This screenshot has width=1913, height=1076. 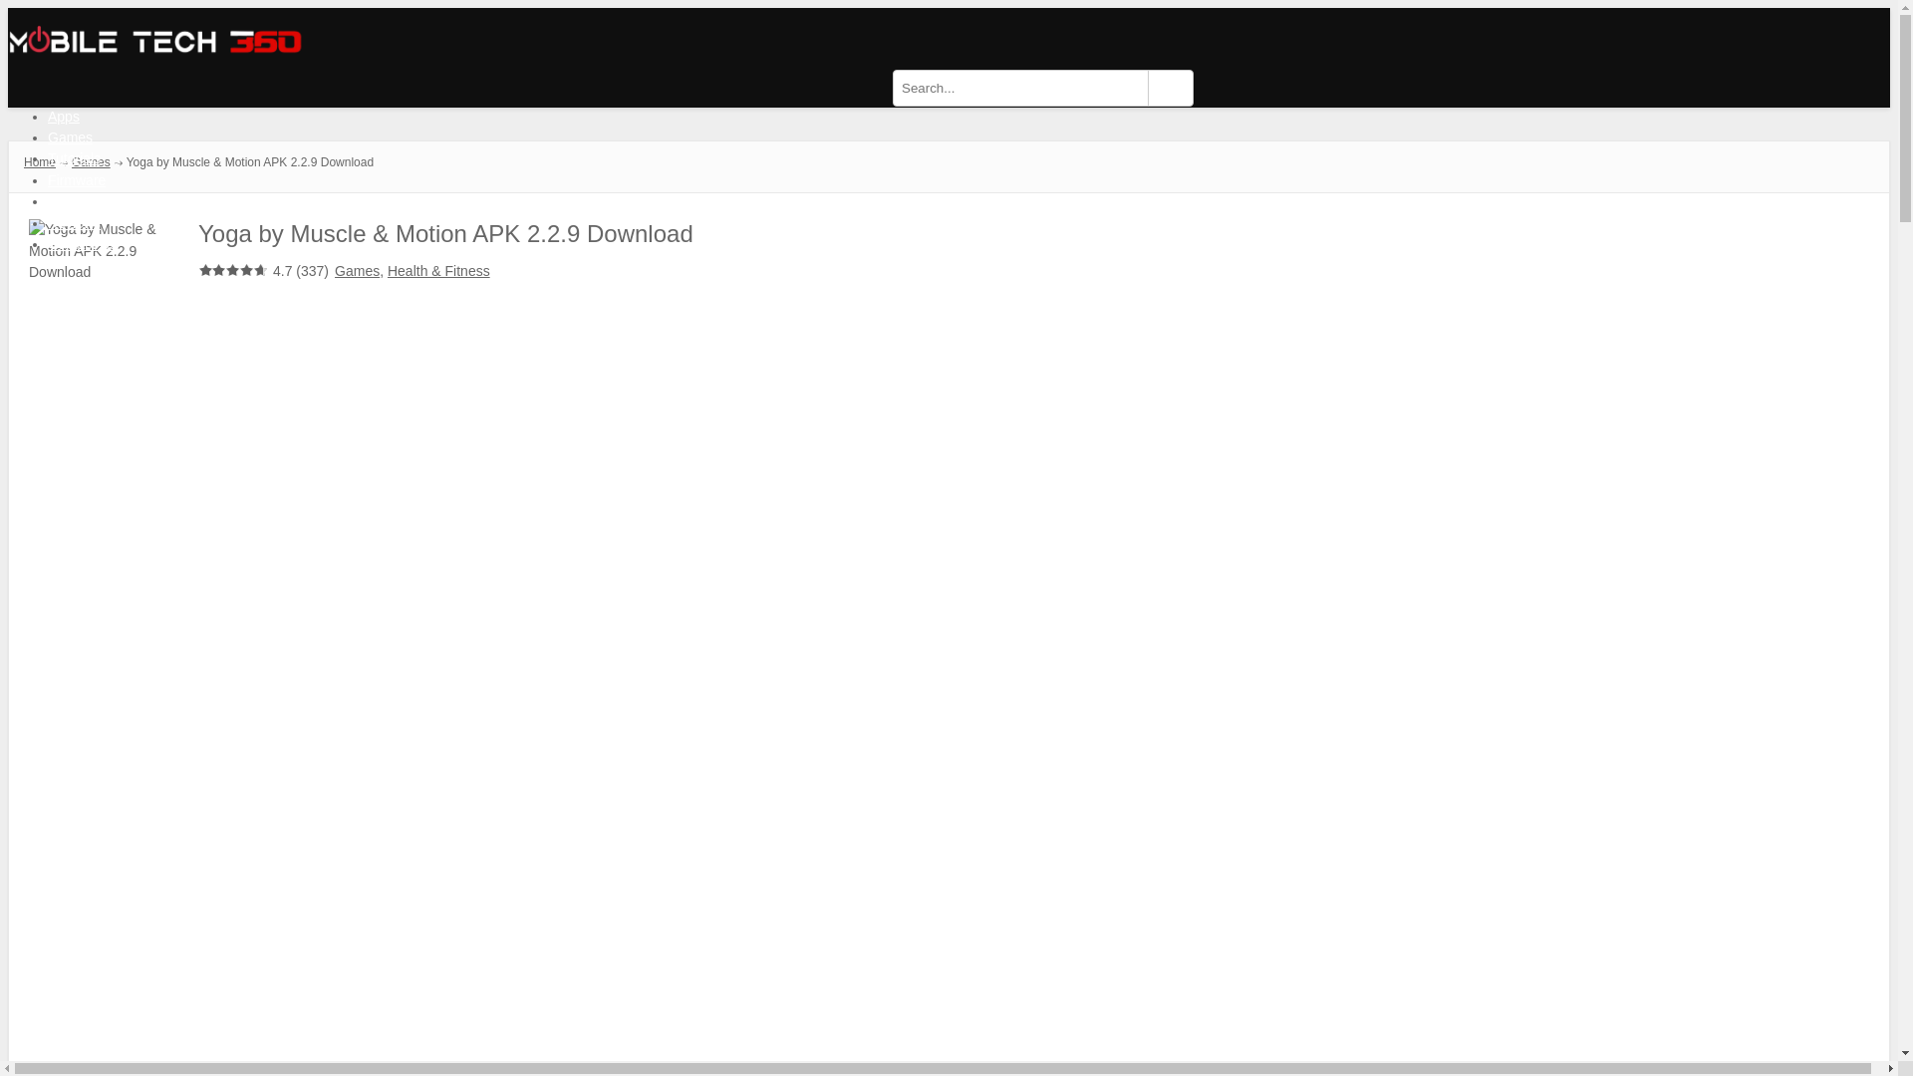 What do you see at coordinates (39, 161) in the screenshot?
I see `Home` at bounding box center [39, 161].